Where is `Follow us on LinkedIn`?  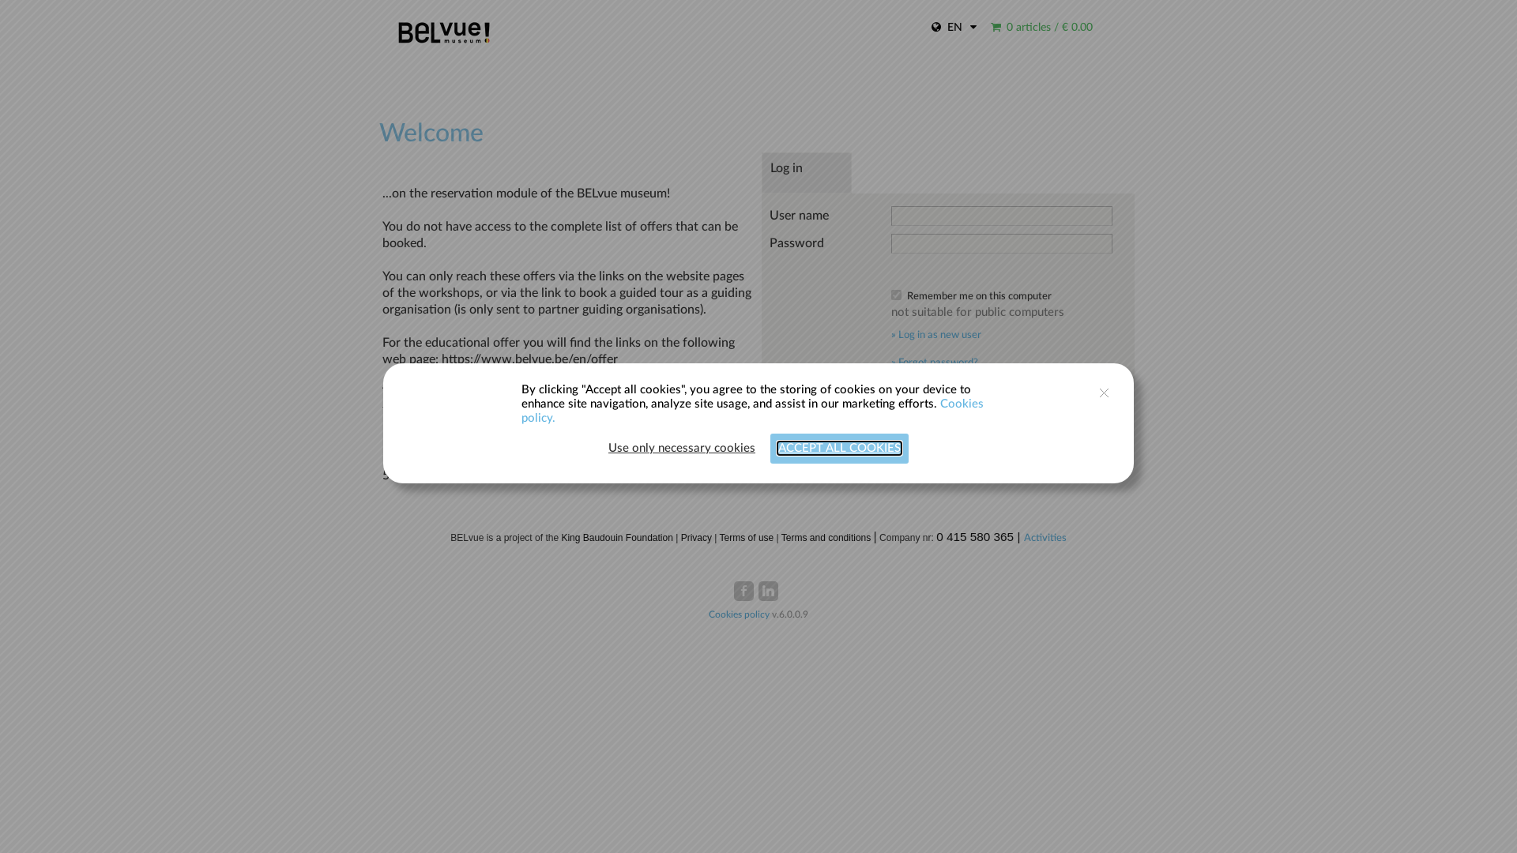 Follow us on LinkedIn is located at coordinates (768, 591).